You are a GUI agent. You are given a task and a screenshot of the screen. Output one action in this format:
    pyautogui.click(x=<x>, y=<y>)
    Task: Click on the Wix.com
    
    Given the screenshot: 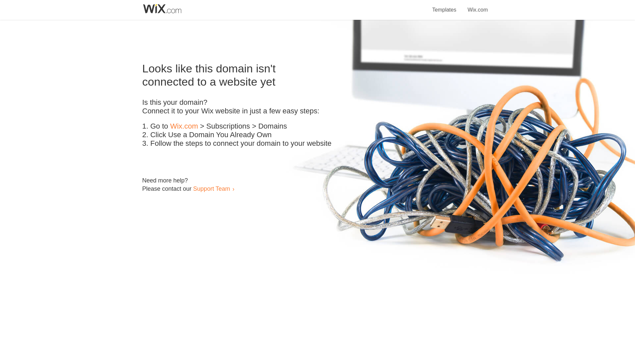 What is the action you would take?
    pyautogui.click(x=184, y=126)
    